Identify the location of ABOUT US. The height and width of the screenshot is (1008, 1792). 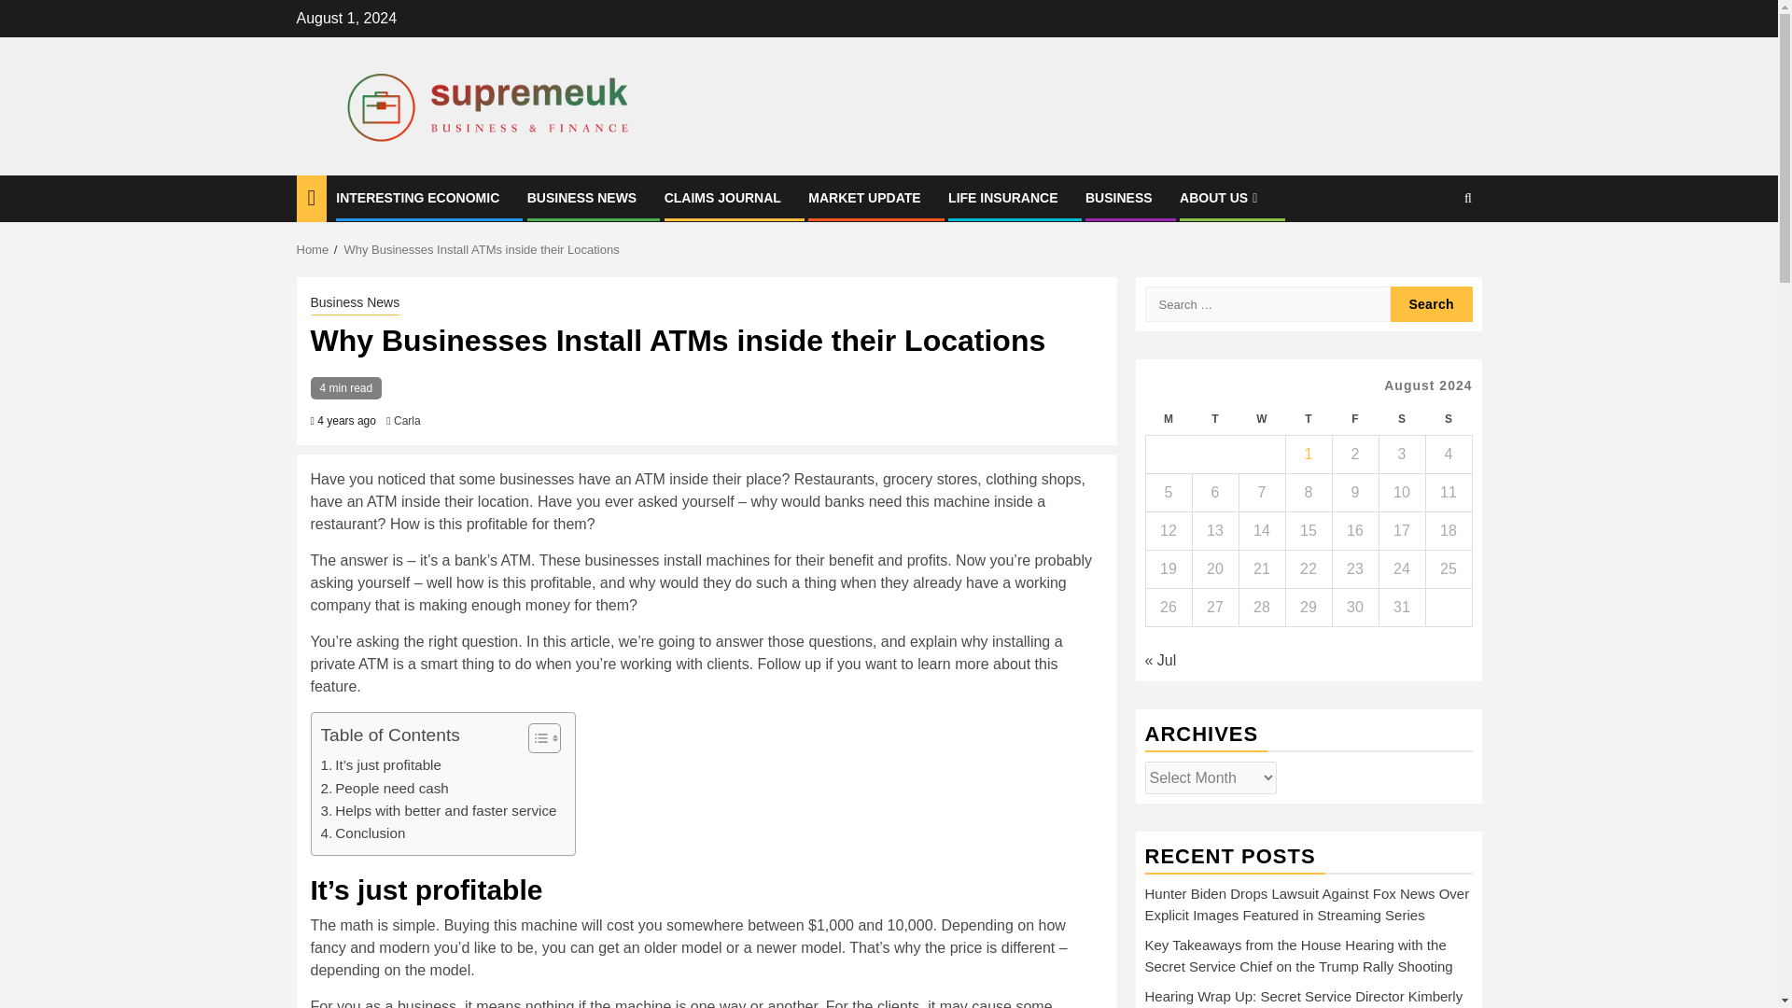
(1220, 198).